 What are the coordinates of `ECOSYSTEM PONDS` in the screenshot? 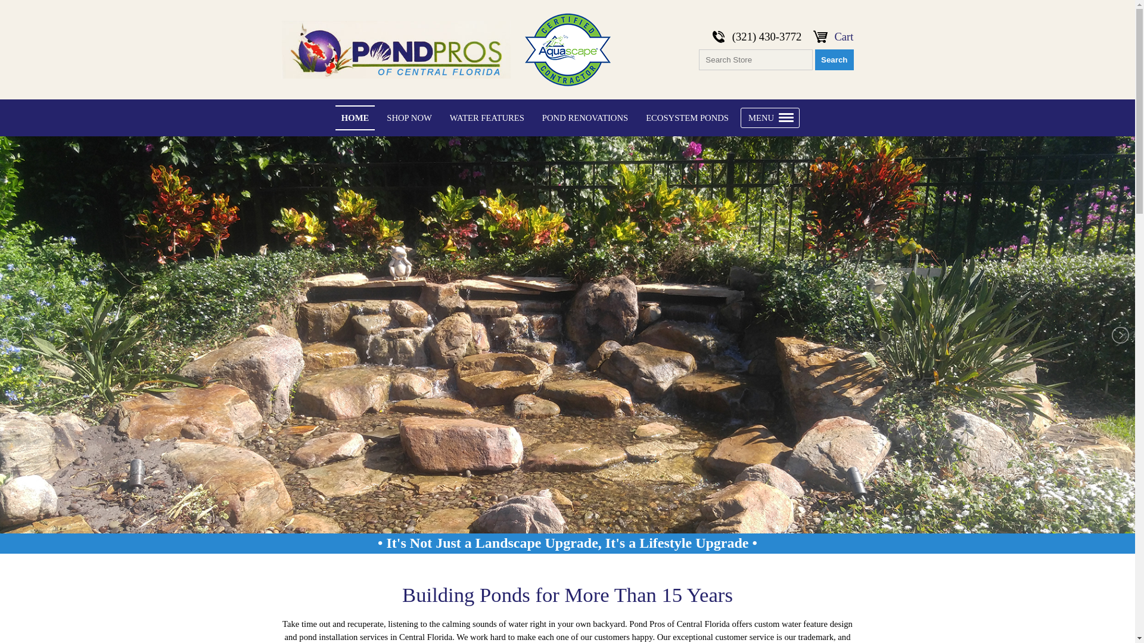 It's located at (686, 118).